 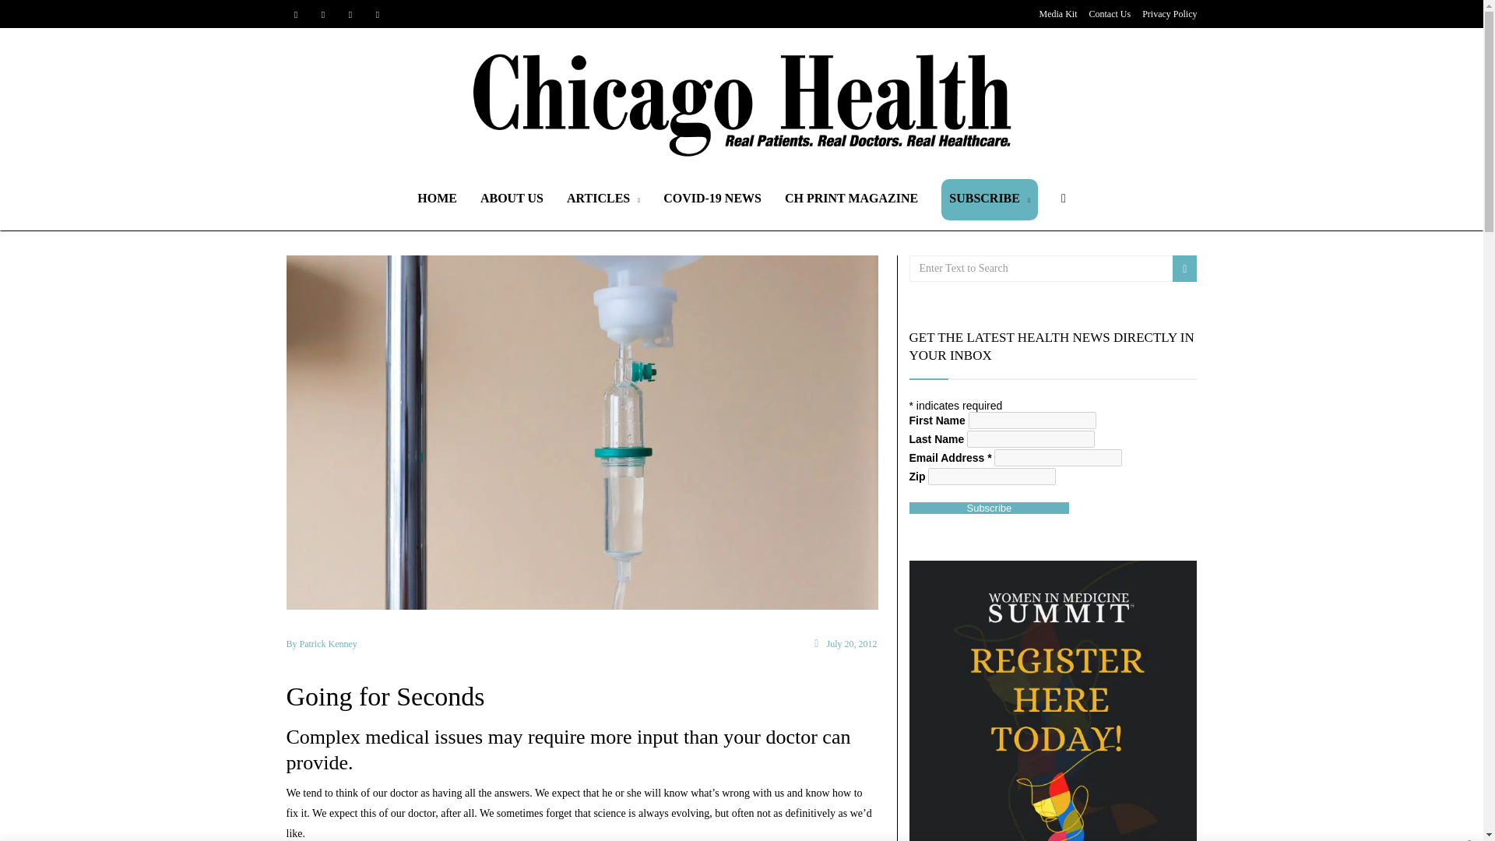 What do you see at coordinates (747, 438) in the screenshot?
I see `Login` at bounding box center [747, 438].